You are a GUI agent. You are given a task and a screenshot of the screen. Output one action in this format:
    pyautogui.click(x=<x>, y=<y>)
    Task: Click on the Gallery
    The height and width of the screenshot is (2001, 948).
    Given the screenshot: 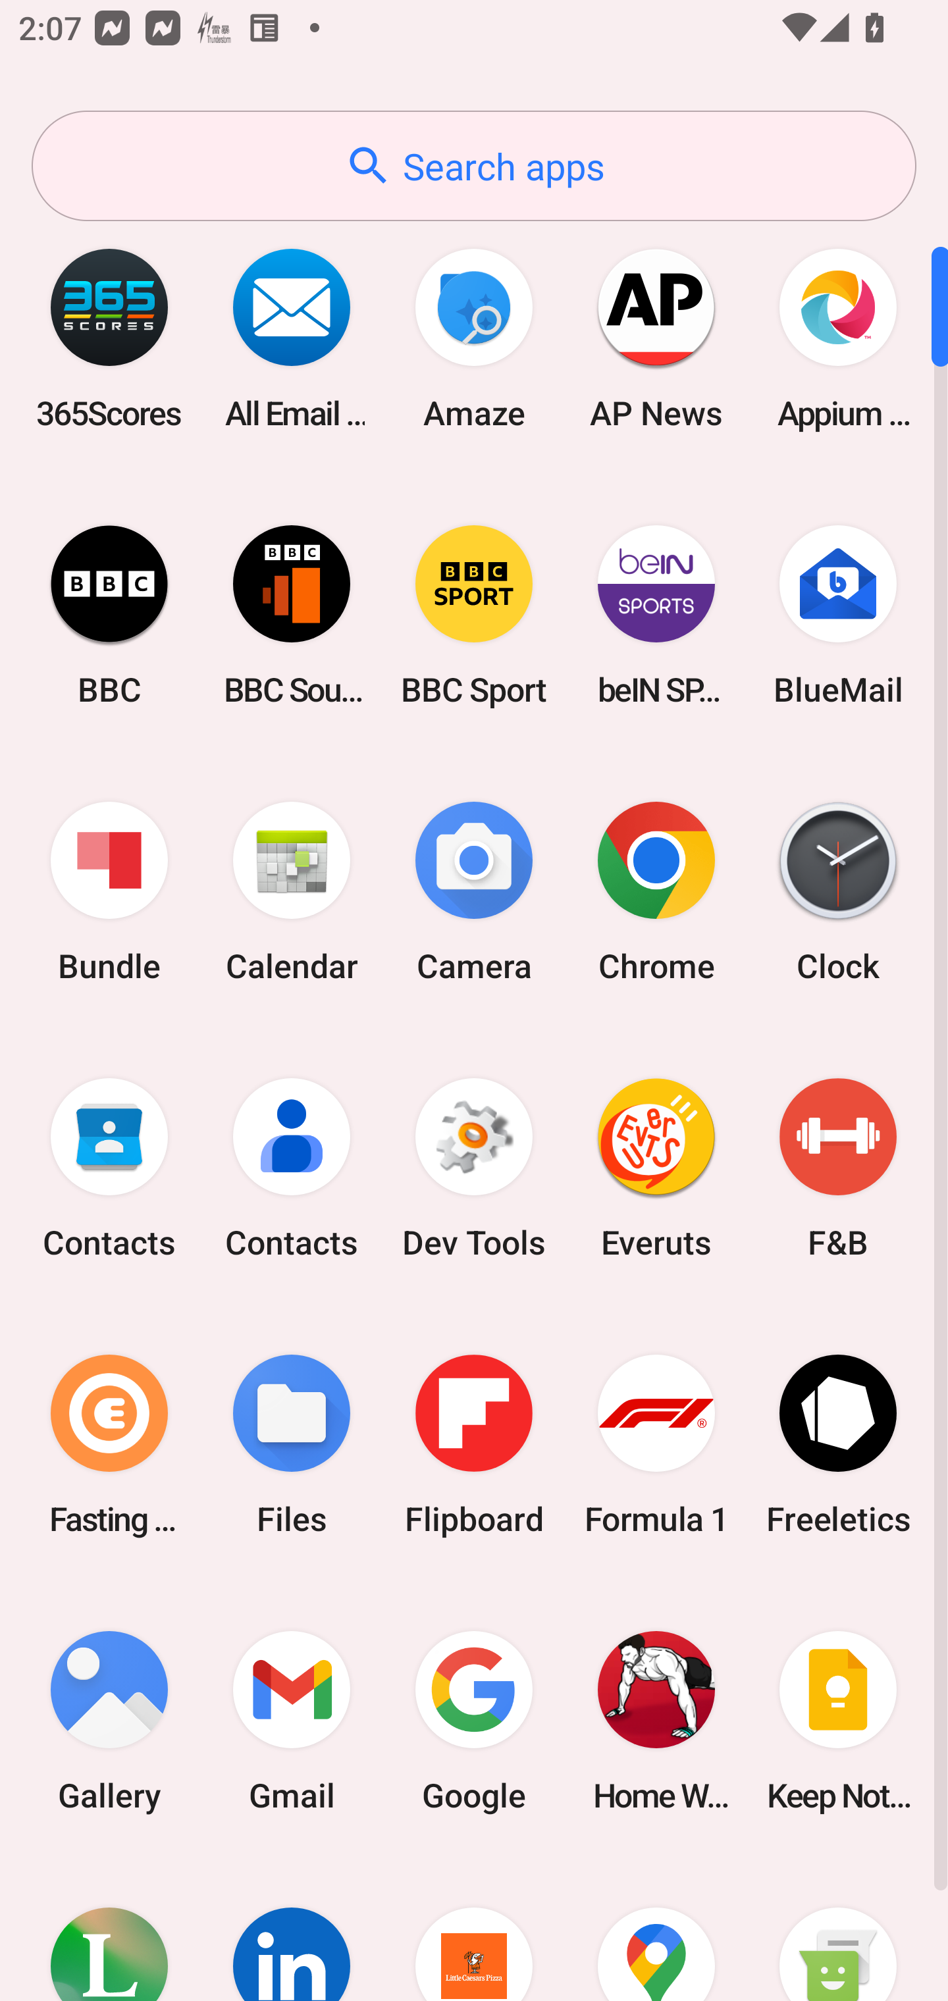 What is the action you would take?
    pyautogui.click(x=109, y=1721)
    